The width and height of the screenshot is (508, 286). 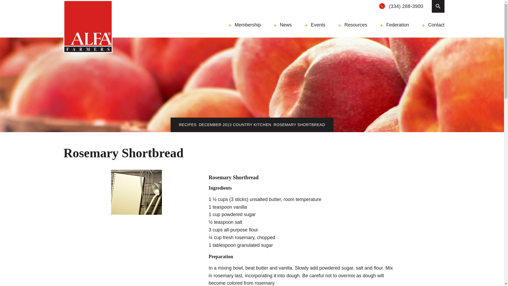 What do you see at coordinates (353, 25) in the screenshot?
I see `Resources` at bounding box center [353, 25].